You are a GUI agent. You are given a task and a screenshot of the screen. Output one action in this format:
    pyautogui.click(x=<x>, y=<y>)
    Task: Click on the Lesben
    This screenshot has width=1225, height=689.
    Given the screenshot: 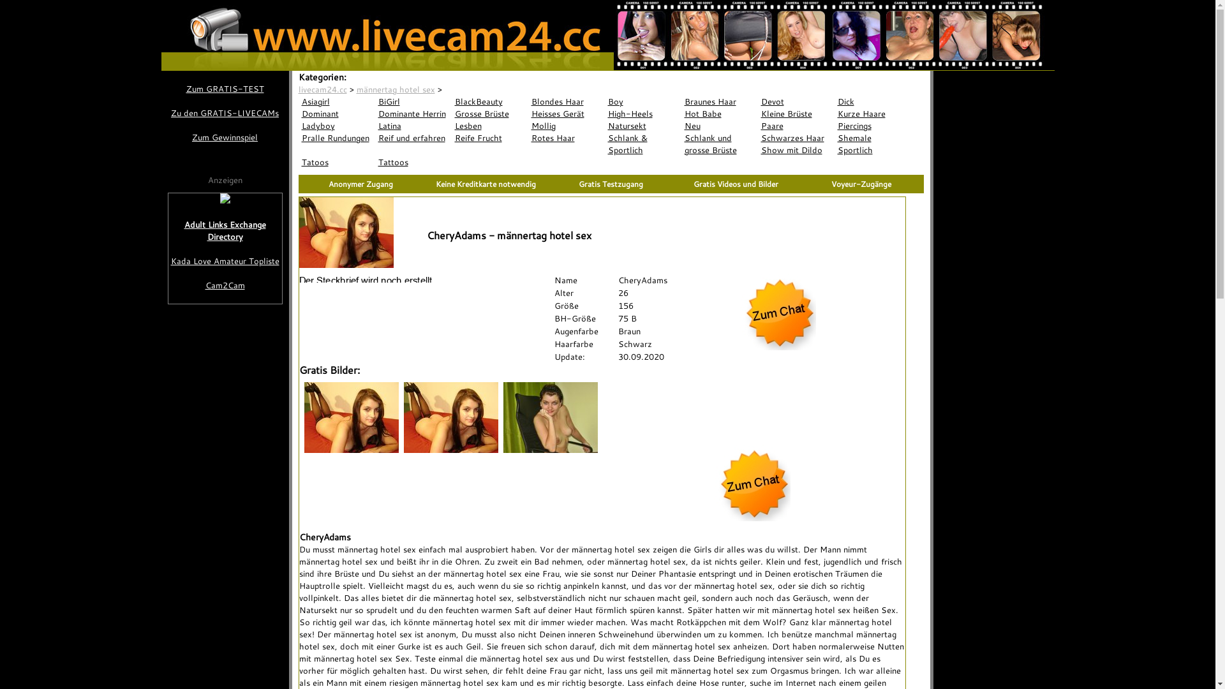 What is the action you would take?
    pyautogui.click(x=490, y=126)
    